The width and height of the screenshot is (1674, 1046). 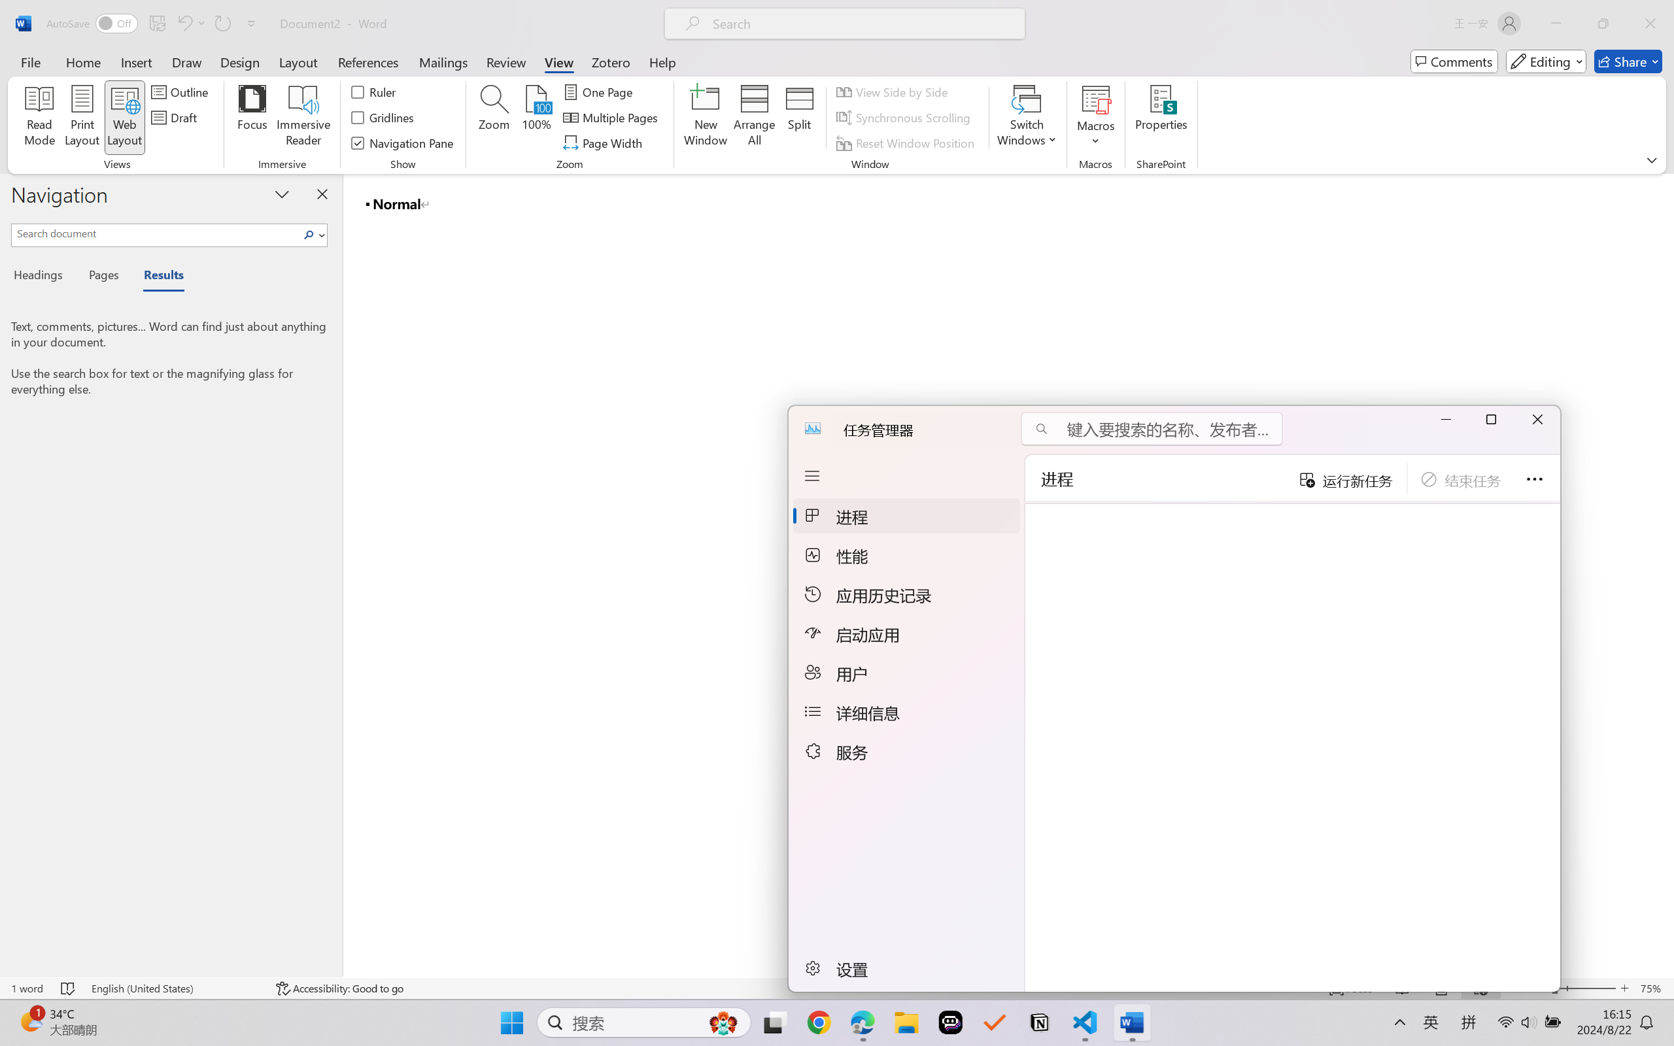 What do you see at coordinates (600, 92) in the screenshot?
I see `One Page` at bounding box center [600, 92].